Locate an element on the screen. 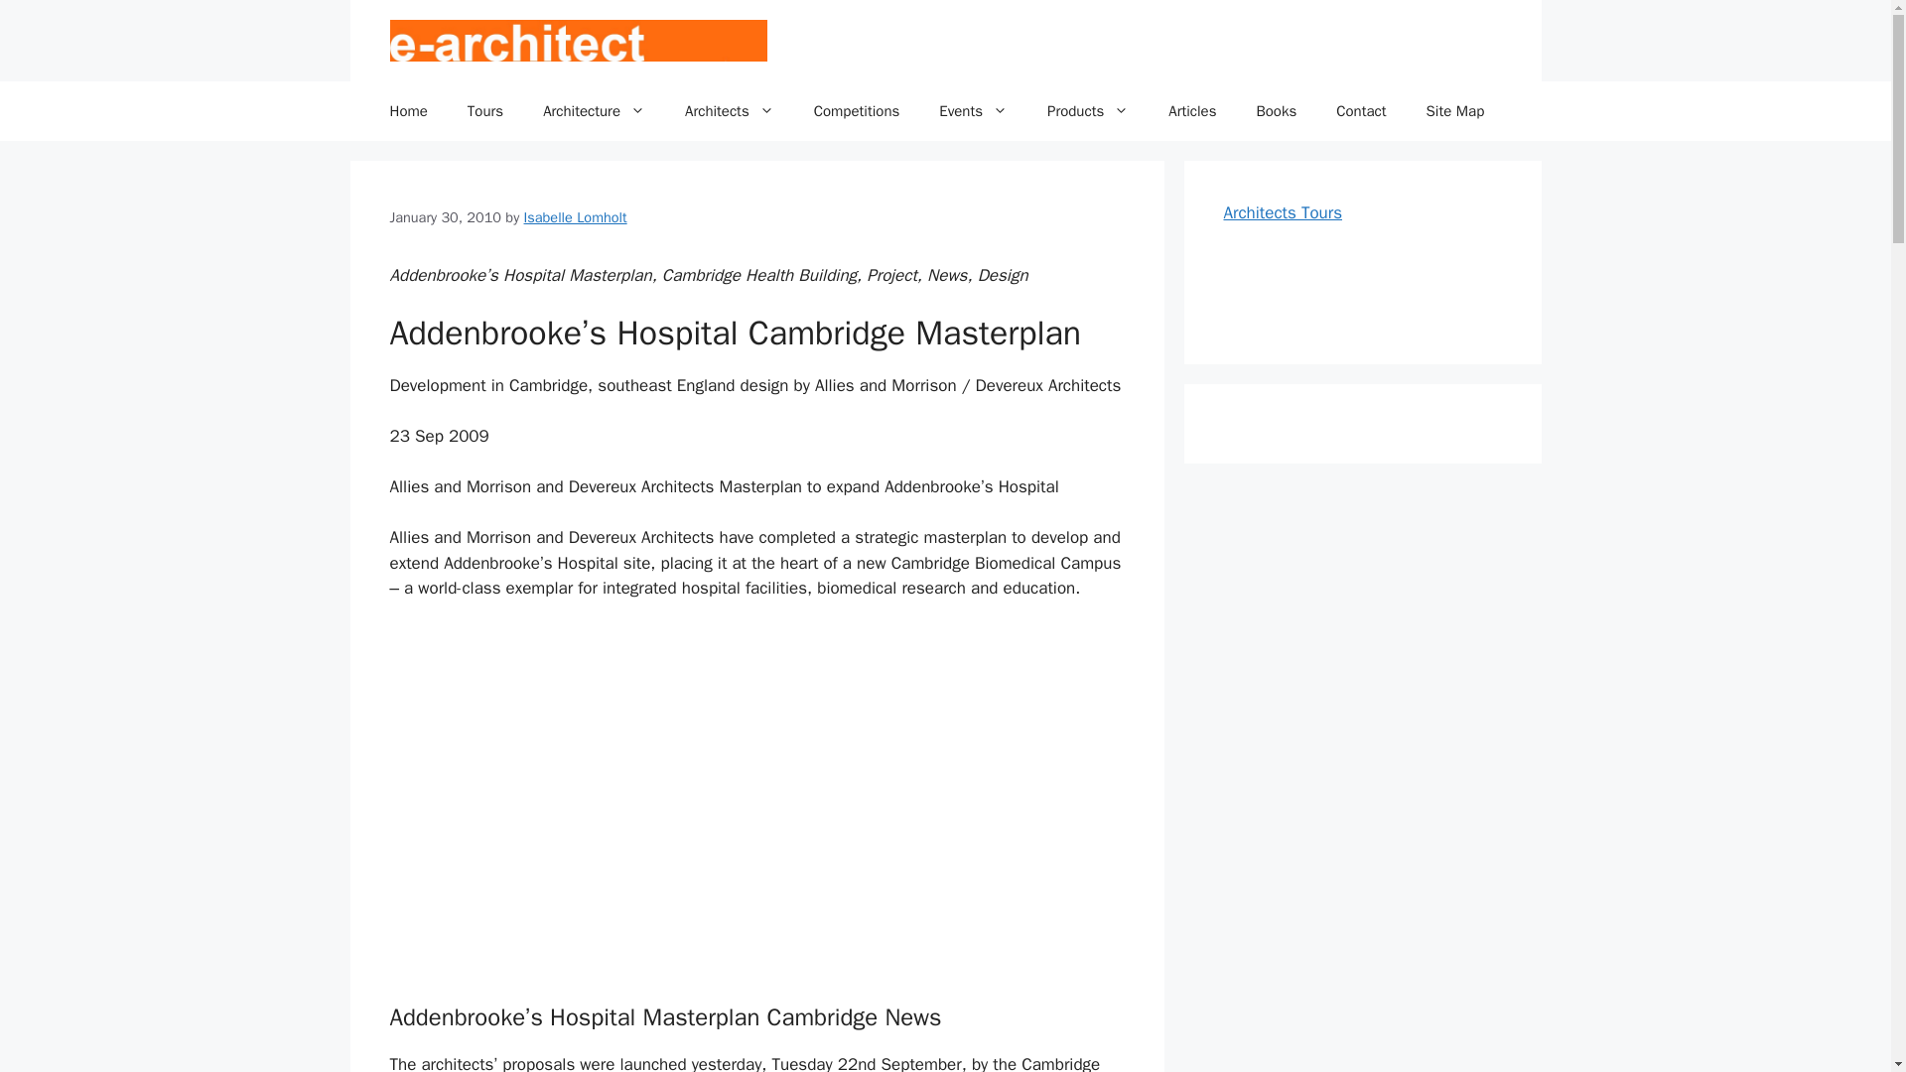 The width and height of the screenshot is (1906, 1072). Contact is located at coordinates (1361, 111).